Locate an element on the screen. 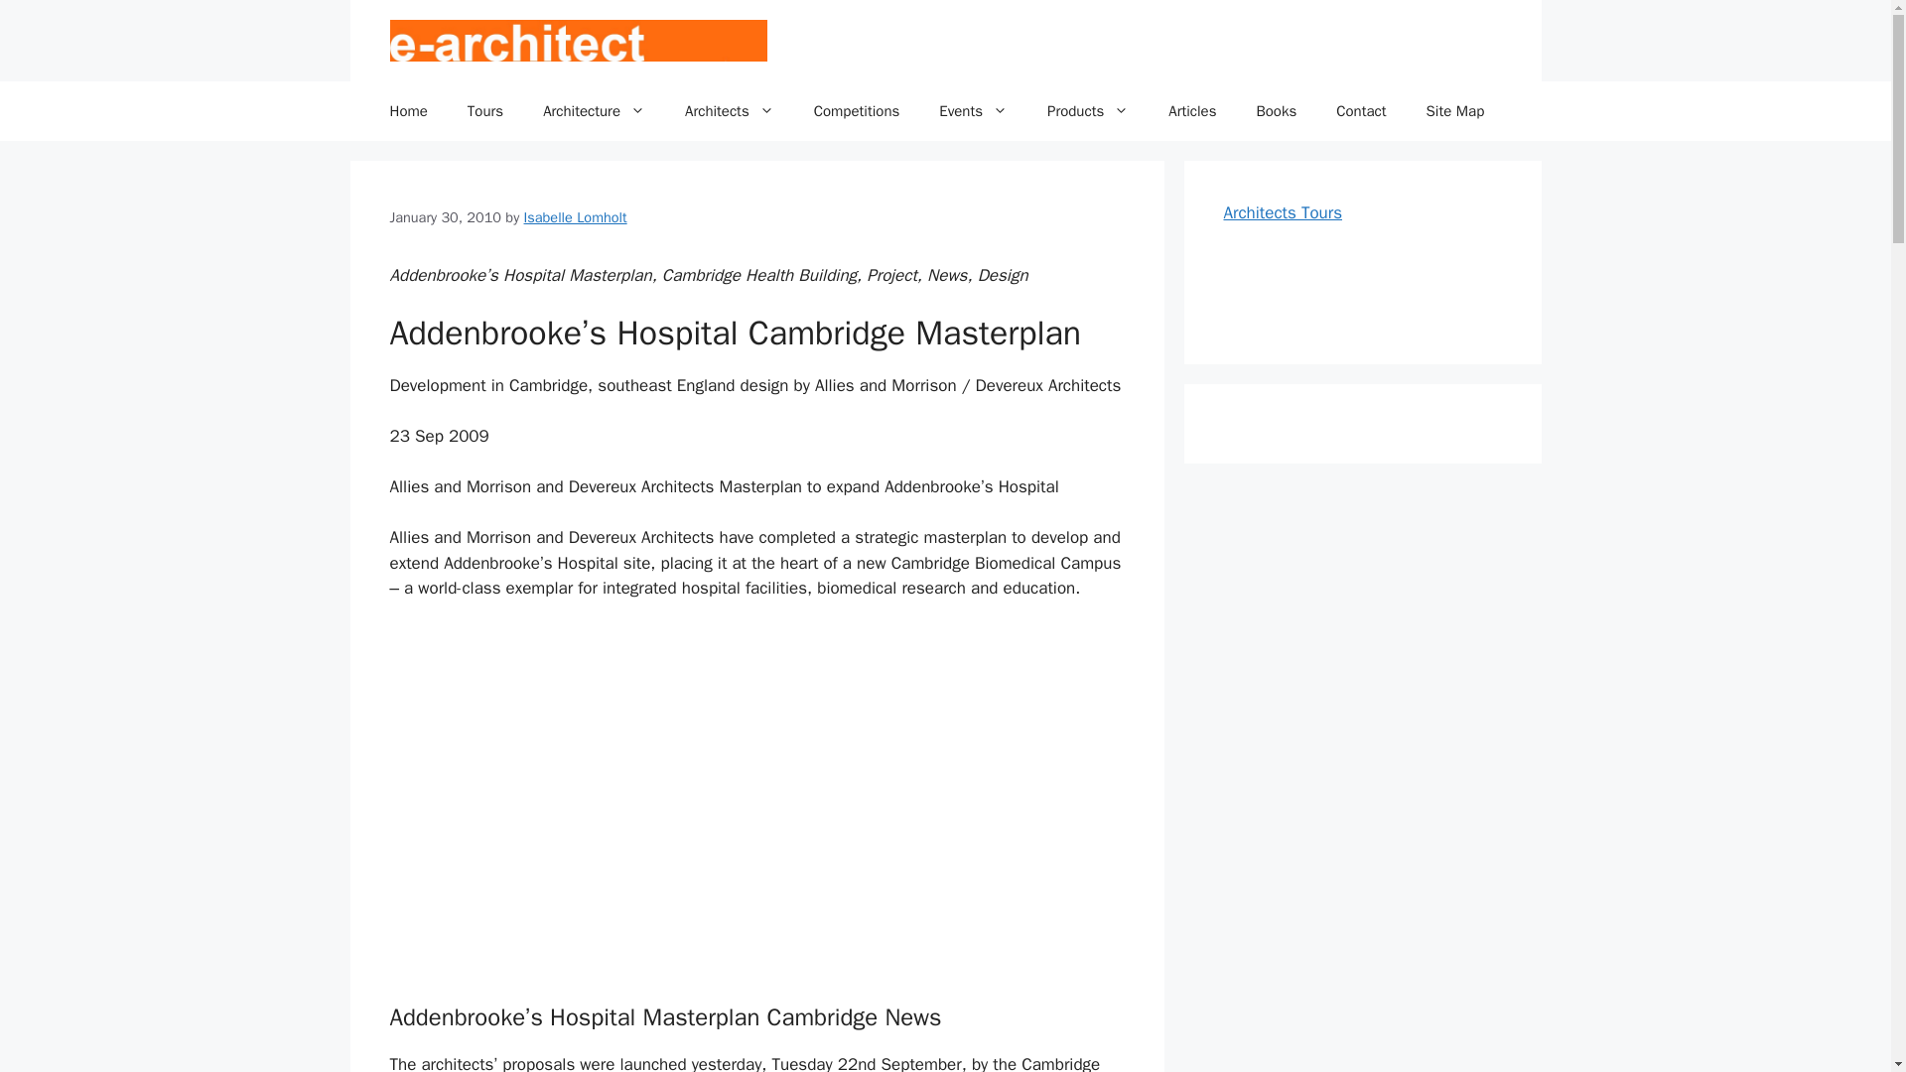 The width and height of the screenshot is (1906, 1072). Contact is located at coordinates (1361, 111).